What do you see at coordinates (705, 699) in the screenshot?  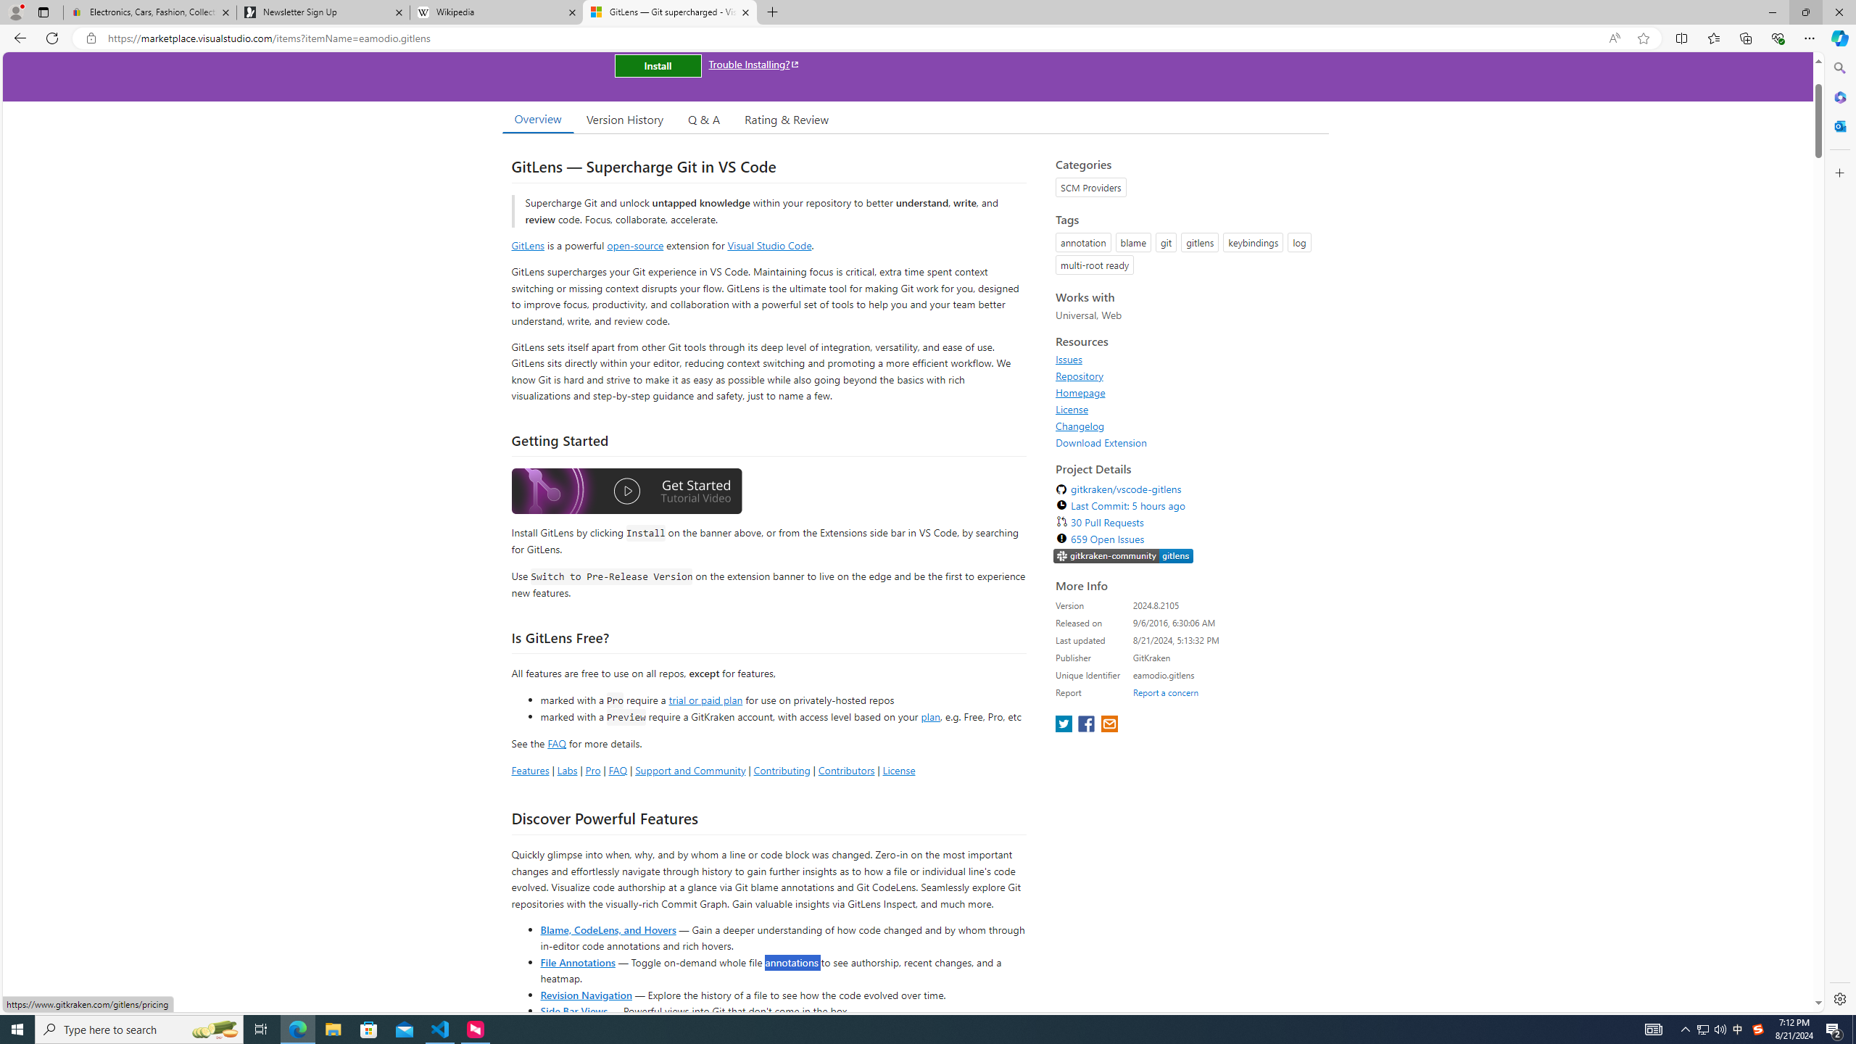 I see `trial or paid plan` at bounding box center [705, 699].